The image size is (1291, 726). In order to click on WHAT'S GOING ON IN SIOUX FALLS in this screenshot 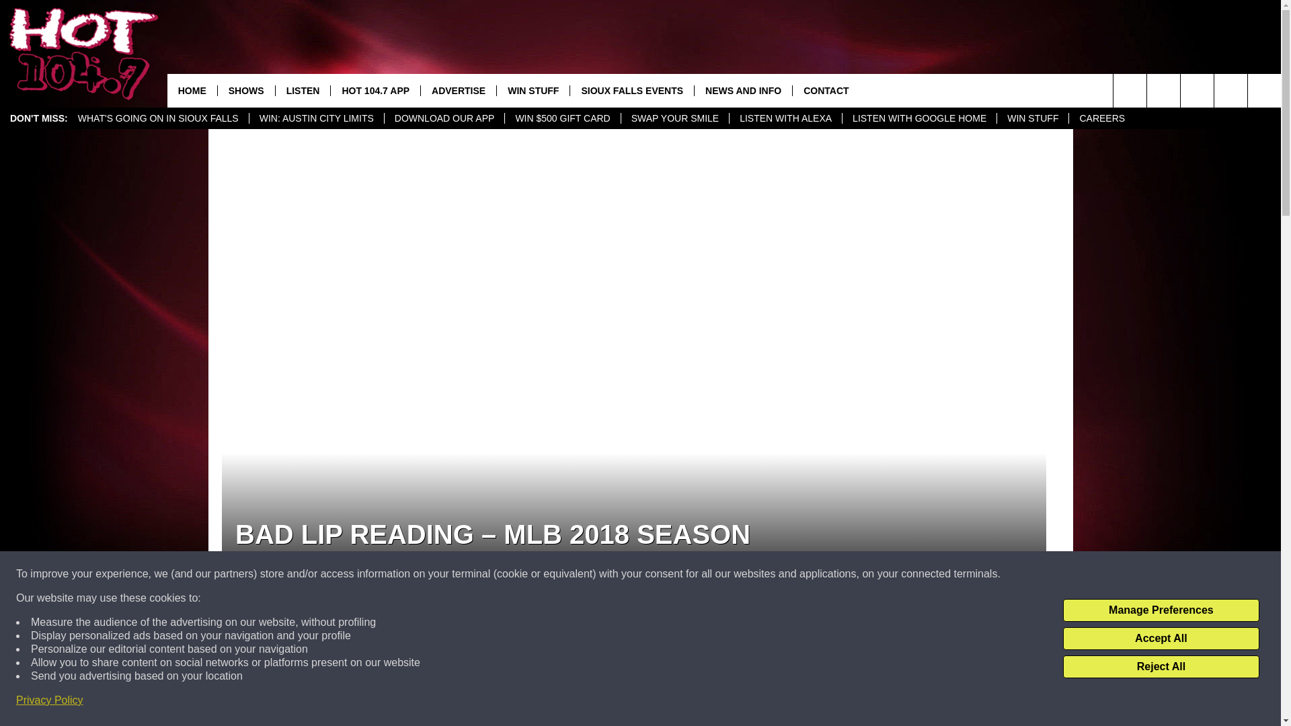, I will do `click(159, 118)`.